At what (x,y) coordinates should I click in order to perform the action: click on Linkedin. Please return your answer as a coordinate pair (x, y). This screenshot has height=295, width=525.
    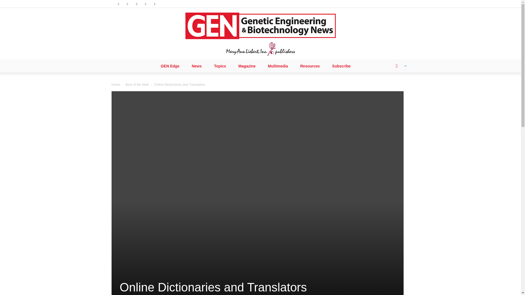
    Looking at the image, I should click on (127, 4).